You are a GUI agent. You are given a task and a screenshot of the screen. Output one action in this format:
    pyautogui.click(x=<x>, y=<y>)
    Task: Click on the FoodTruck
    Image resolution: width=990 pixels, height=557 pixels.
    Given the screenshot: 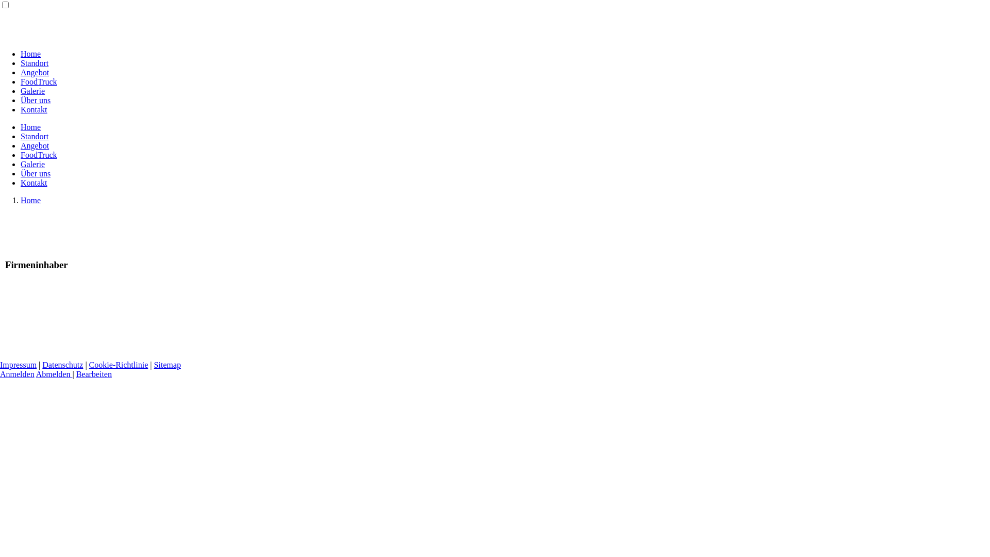 What is the action you would take?
    pyautogui.click(x=39, y=155)
    